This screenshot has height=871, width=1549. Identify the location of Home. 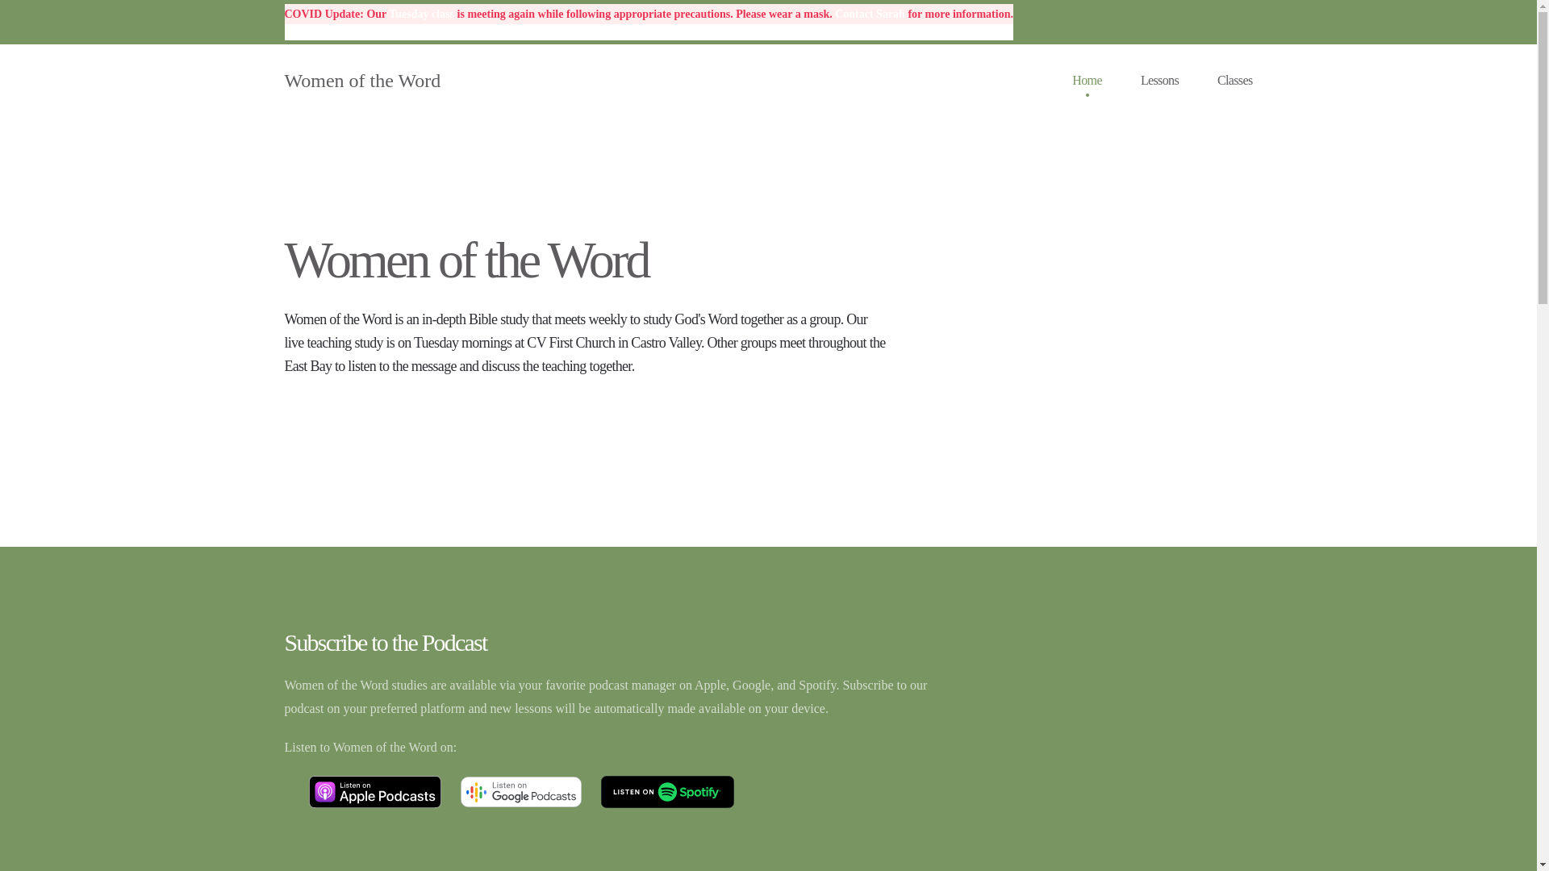
(1088, 81).